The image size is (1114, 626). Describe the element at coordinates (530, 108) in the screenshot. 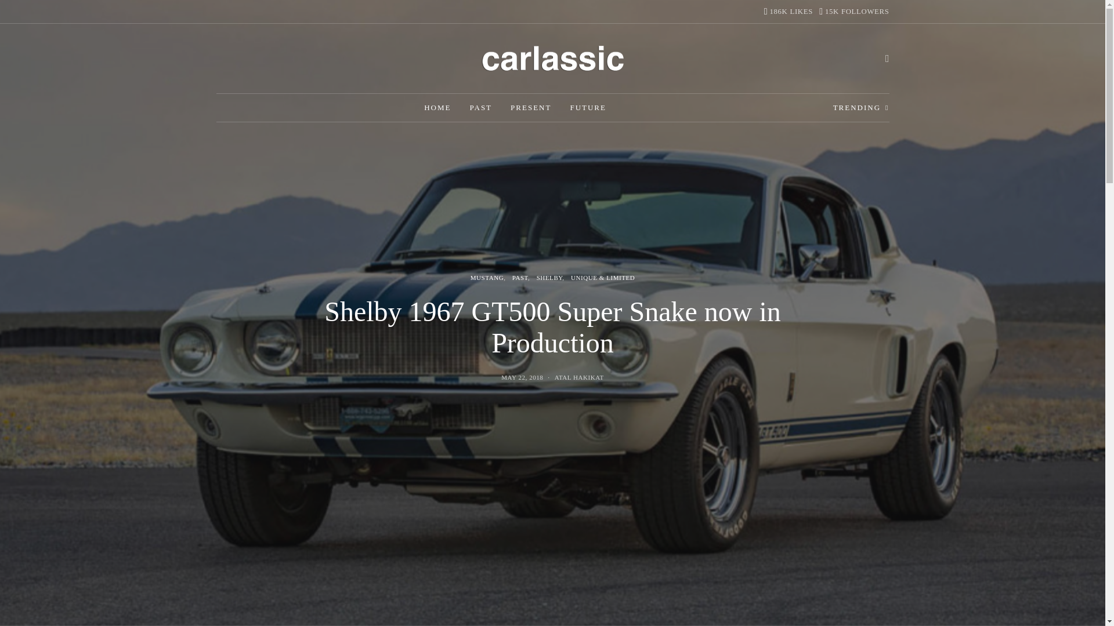

I see `MAY 22, 2018` at that location.